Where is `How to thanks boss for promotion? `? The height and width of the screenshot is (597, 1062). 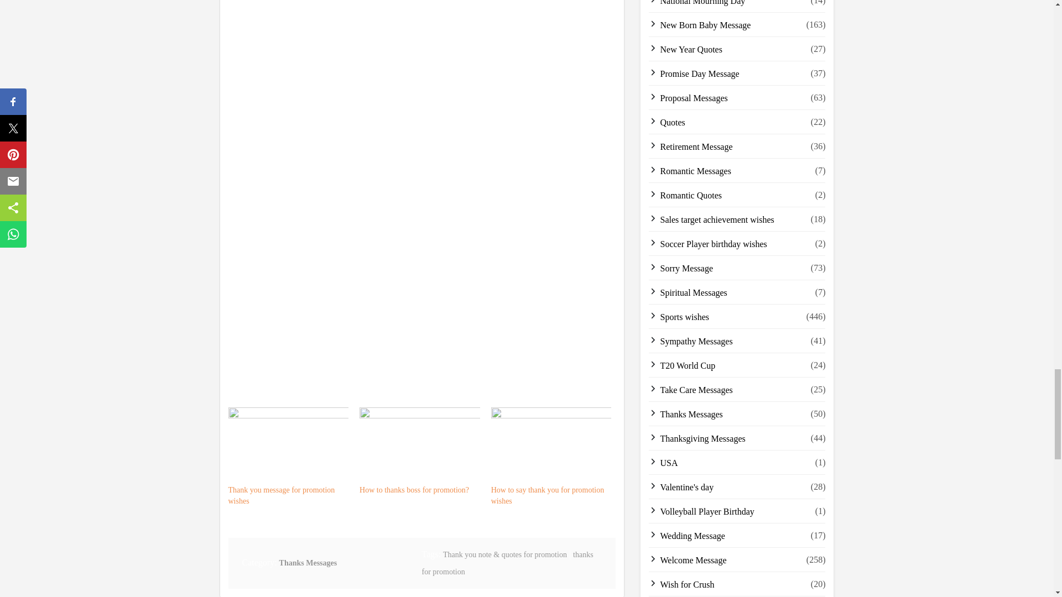 How to thanks boss for promotion?  is located at coordinates (415, 490).